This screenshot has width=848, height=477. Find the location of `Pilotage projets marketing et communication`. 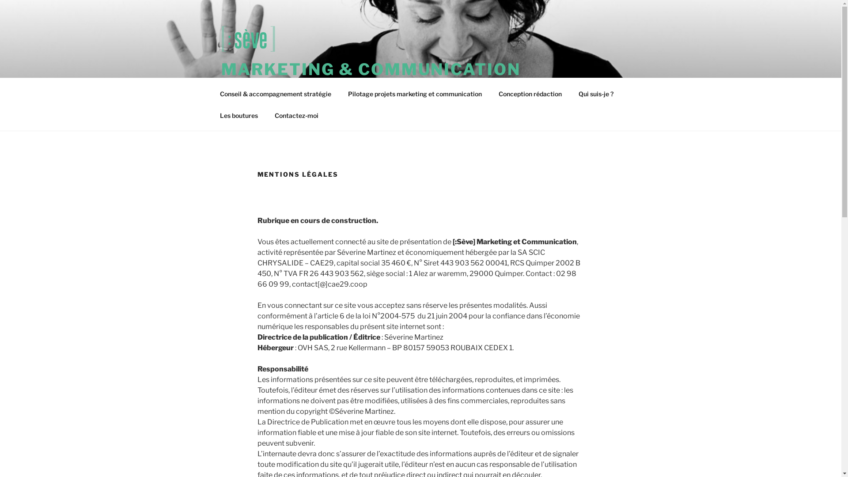

Pilotage projets marketing et communication is located at coordinates (415, 94).